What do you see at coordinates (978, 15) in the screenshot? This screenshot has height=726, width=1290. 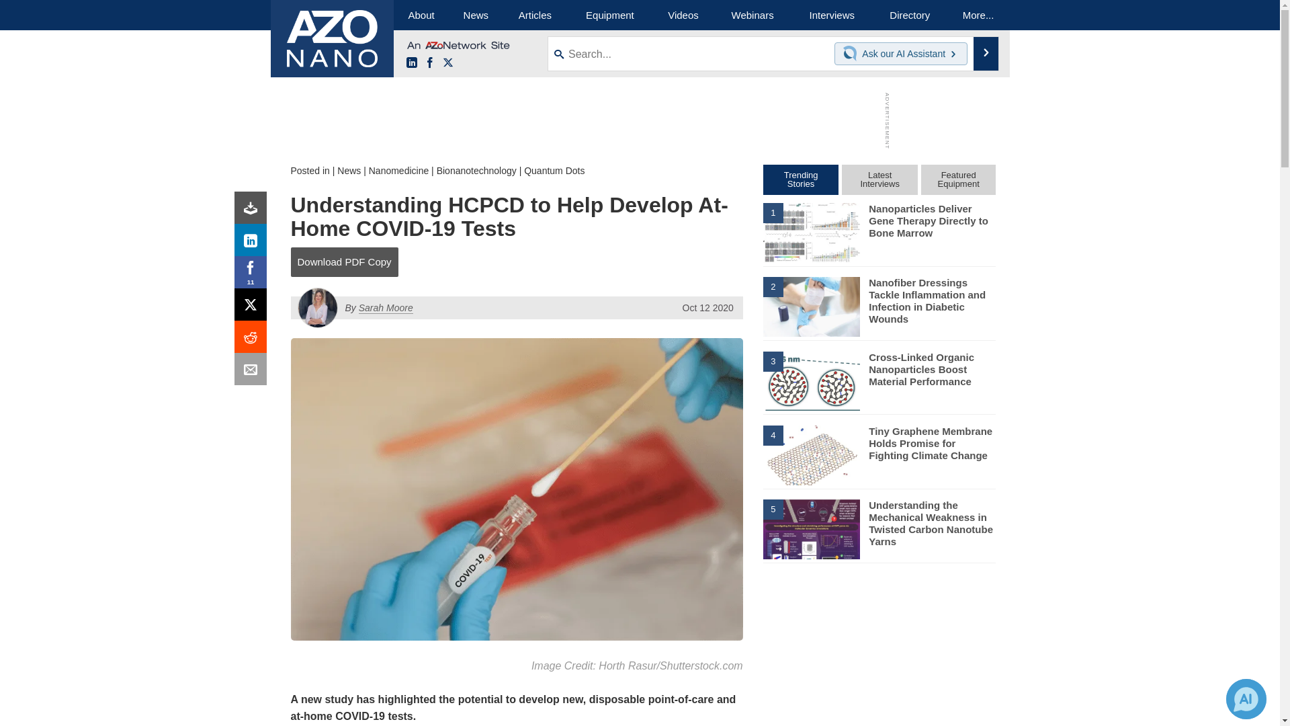 I see `More...` at bounding box center [978, 15].